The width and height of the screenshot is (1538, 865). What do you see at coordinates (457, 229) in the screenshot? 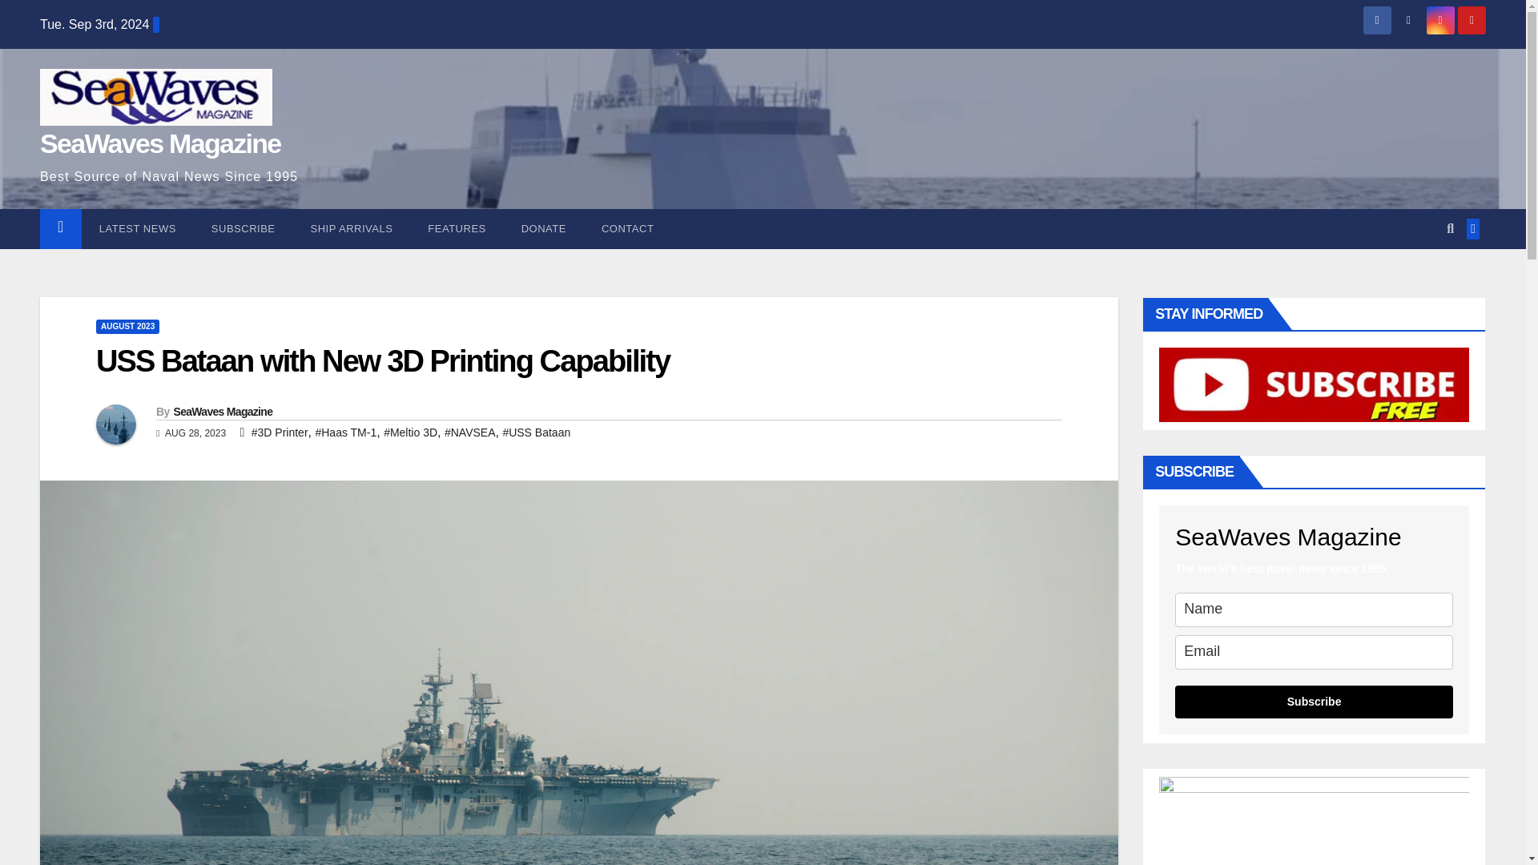
I see `Features` at bounding box center [457, 229].